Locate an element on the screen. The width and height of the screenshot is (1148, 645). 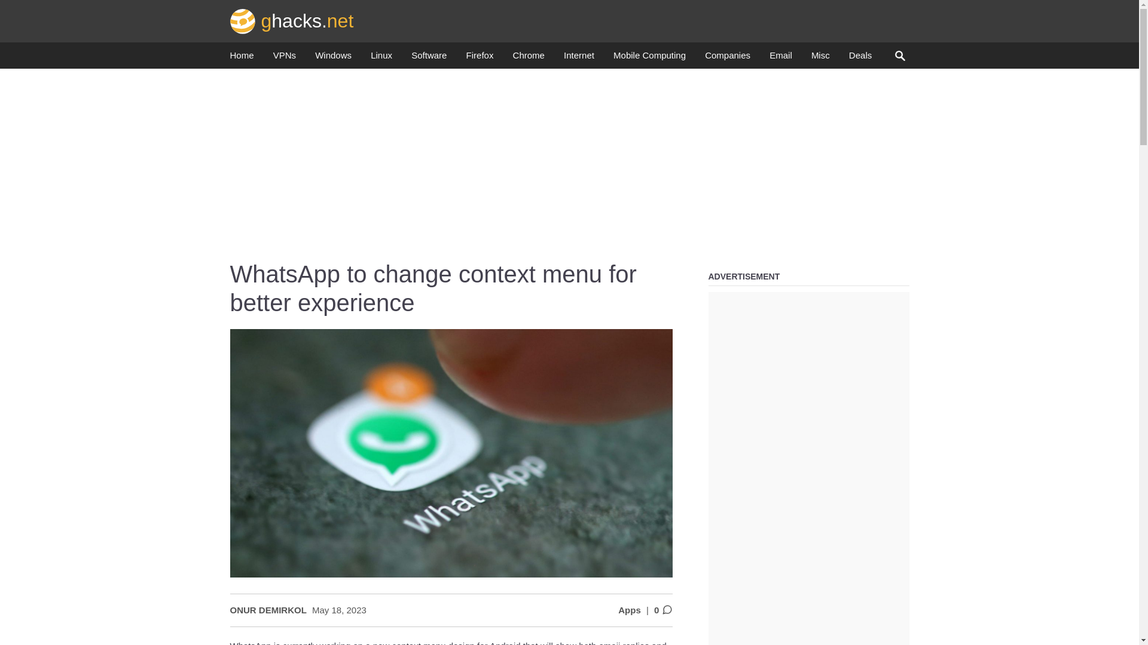
Linux is located at coordinates (381, 59).